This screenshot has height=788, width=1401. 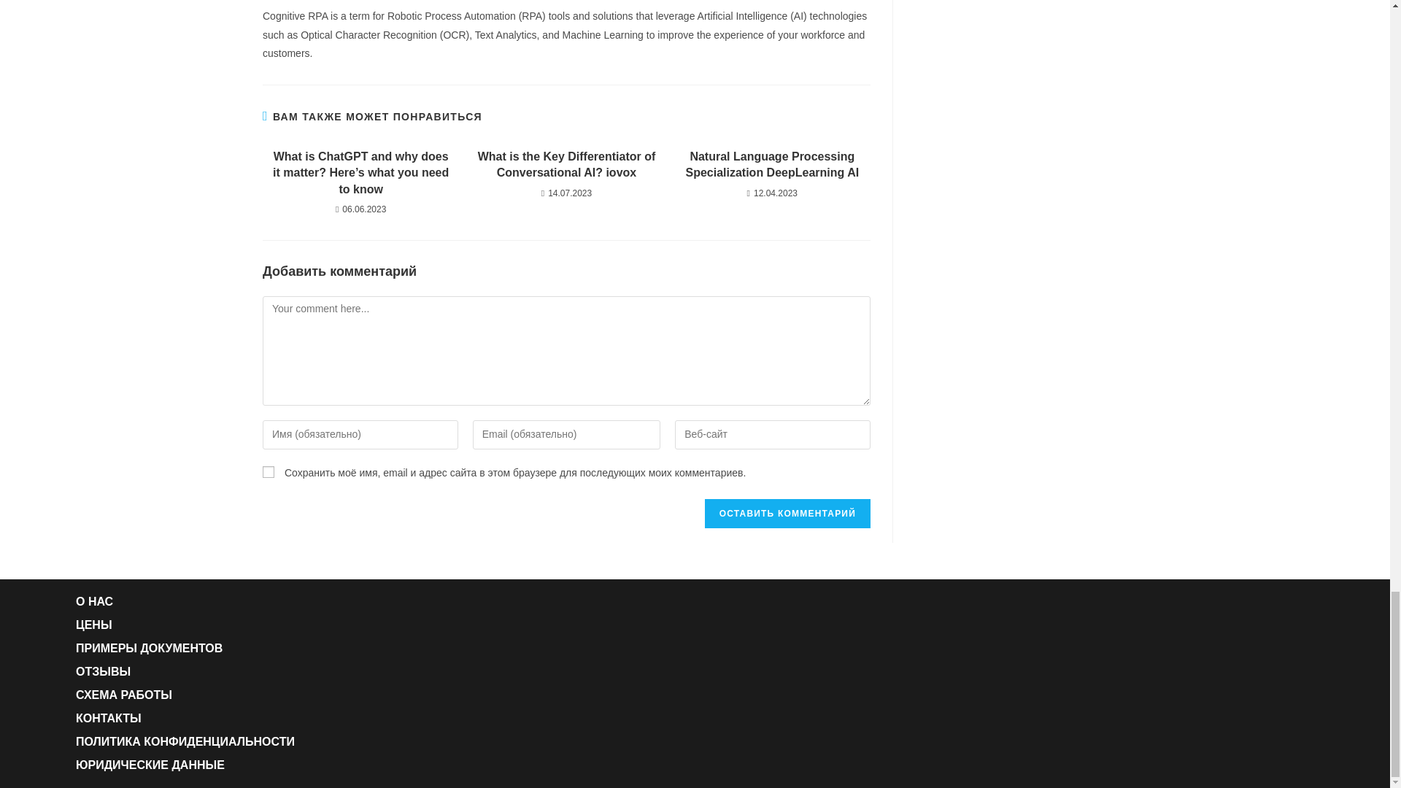 I want to click on Natural Language Processing Specialization DeepLearning AI, so click(x=772, y=165).